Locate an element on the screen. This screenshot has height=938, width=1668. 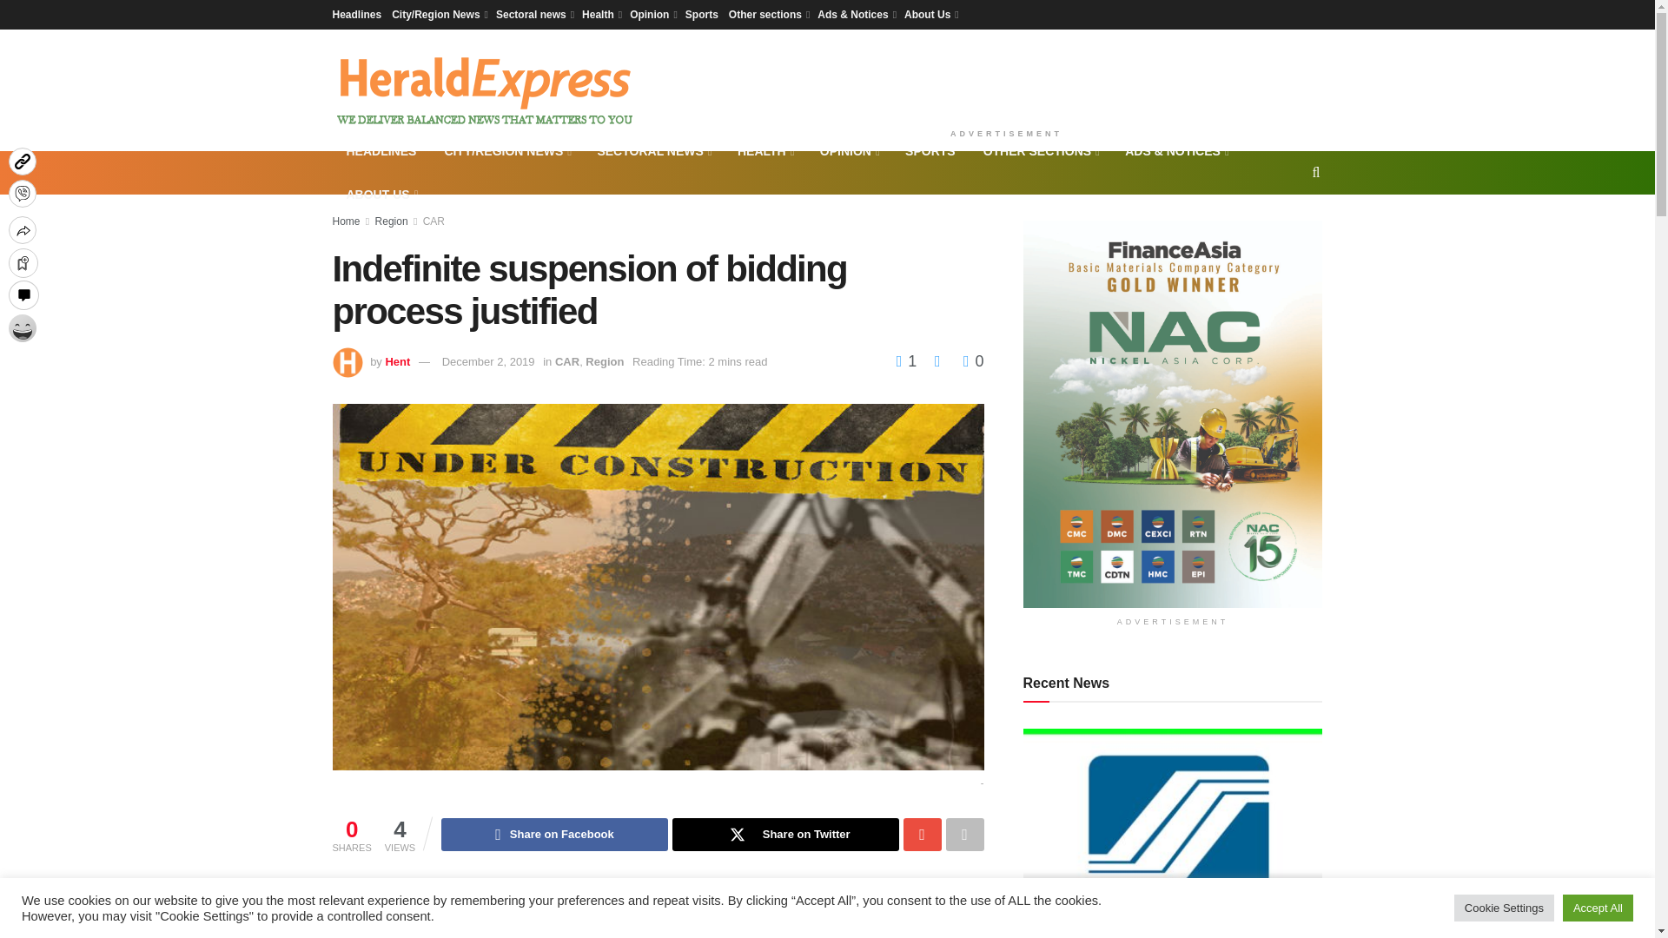
About Us is located at coordinates (930, 14).